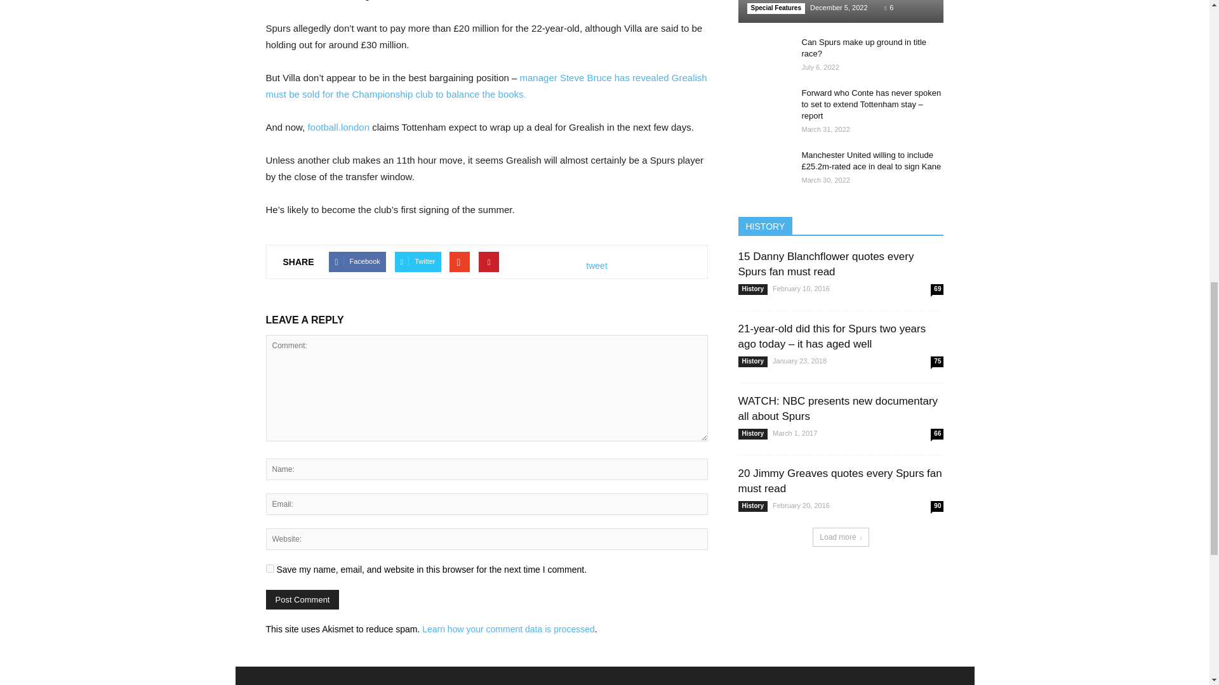  What do you see at coordinates (863, 48) in the screenshot?
I see `Can Spurs make up ground in title race?` at bounding box center [863, 48].